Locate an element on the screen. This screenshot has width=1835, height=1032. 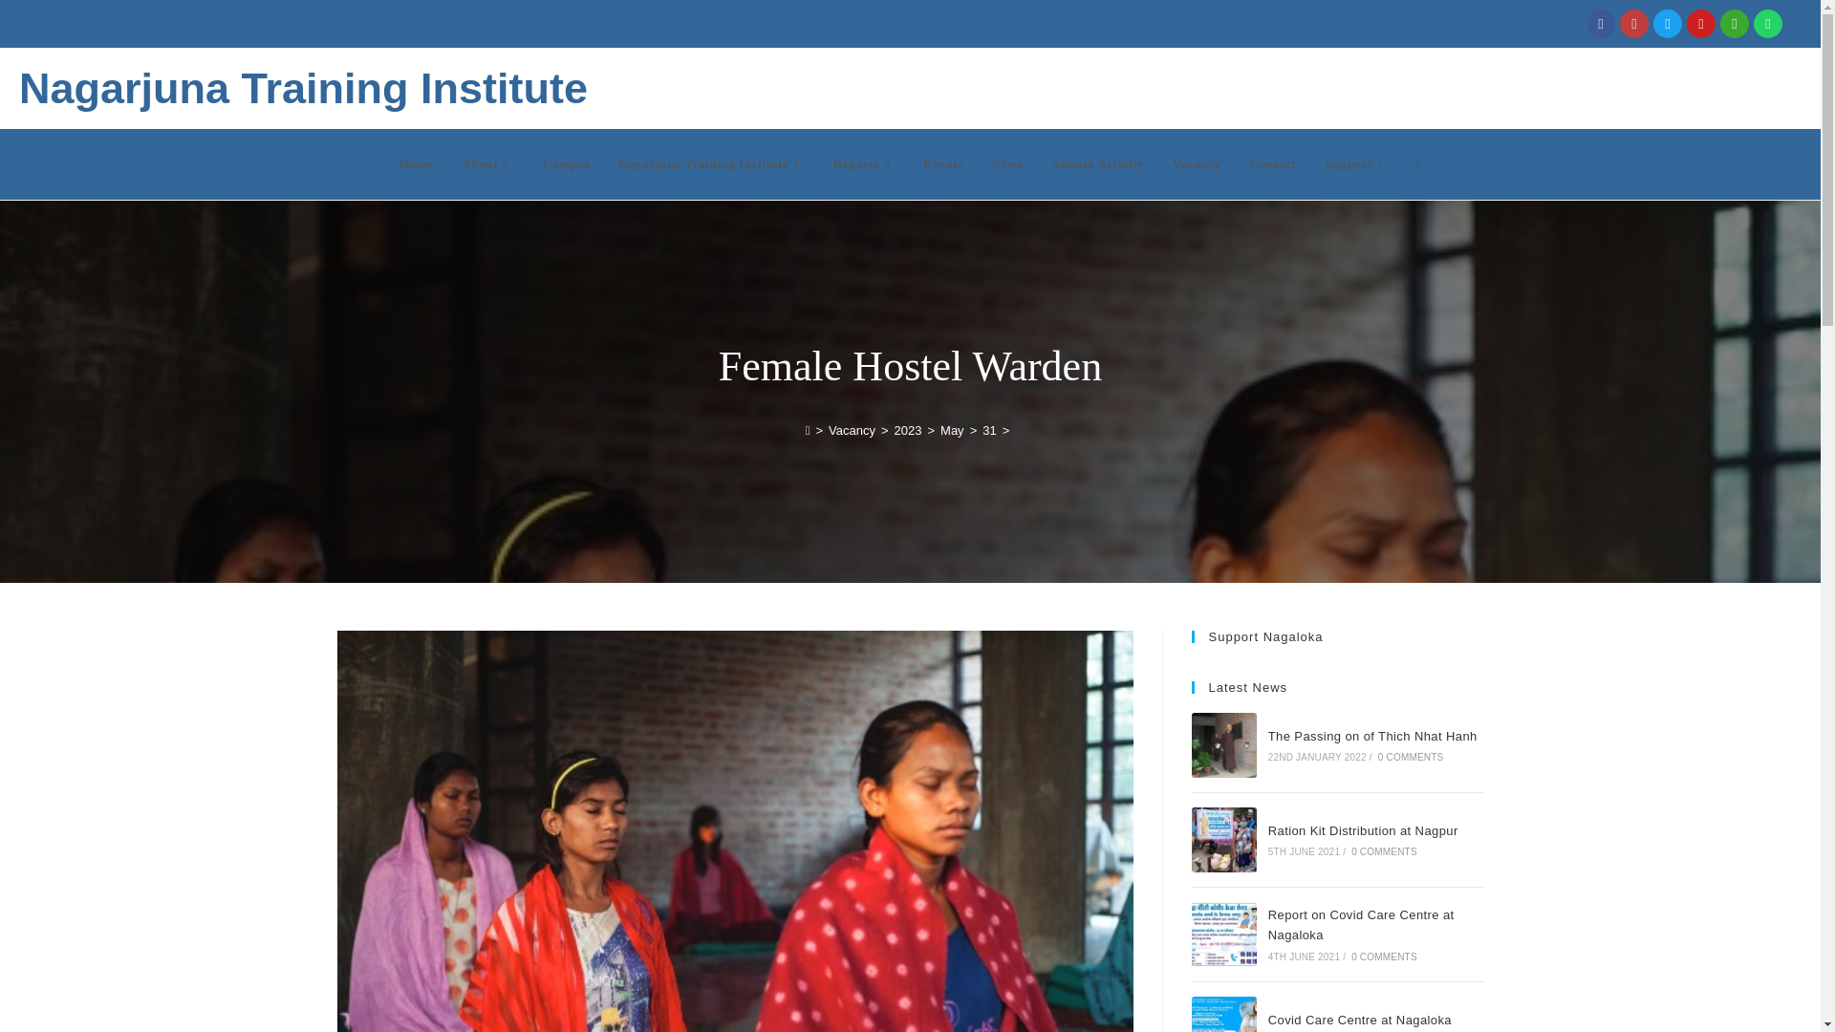
Campus is located at coordinates (566, 164).